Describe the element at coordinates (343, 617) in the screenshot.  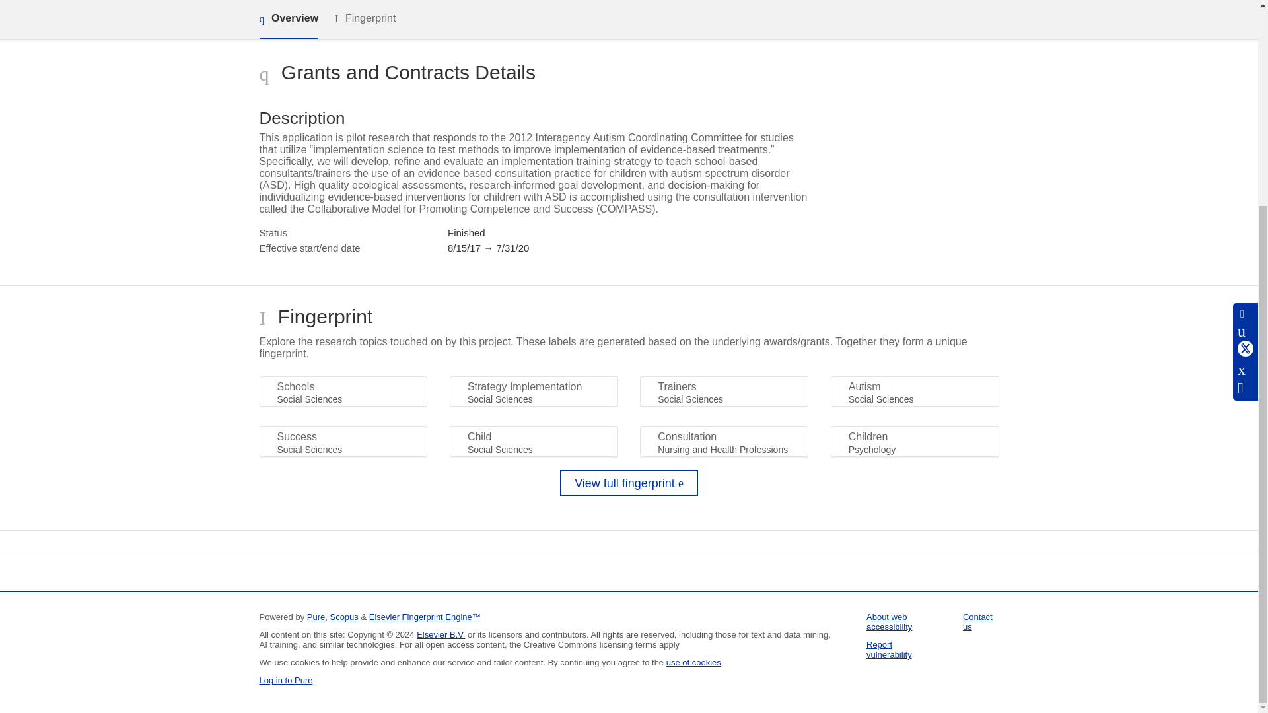
I see `Scopus` at that location.